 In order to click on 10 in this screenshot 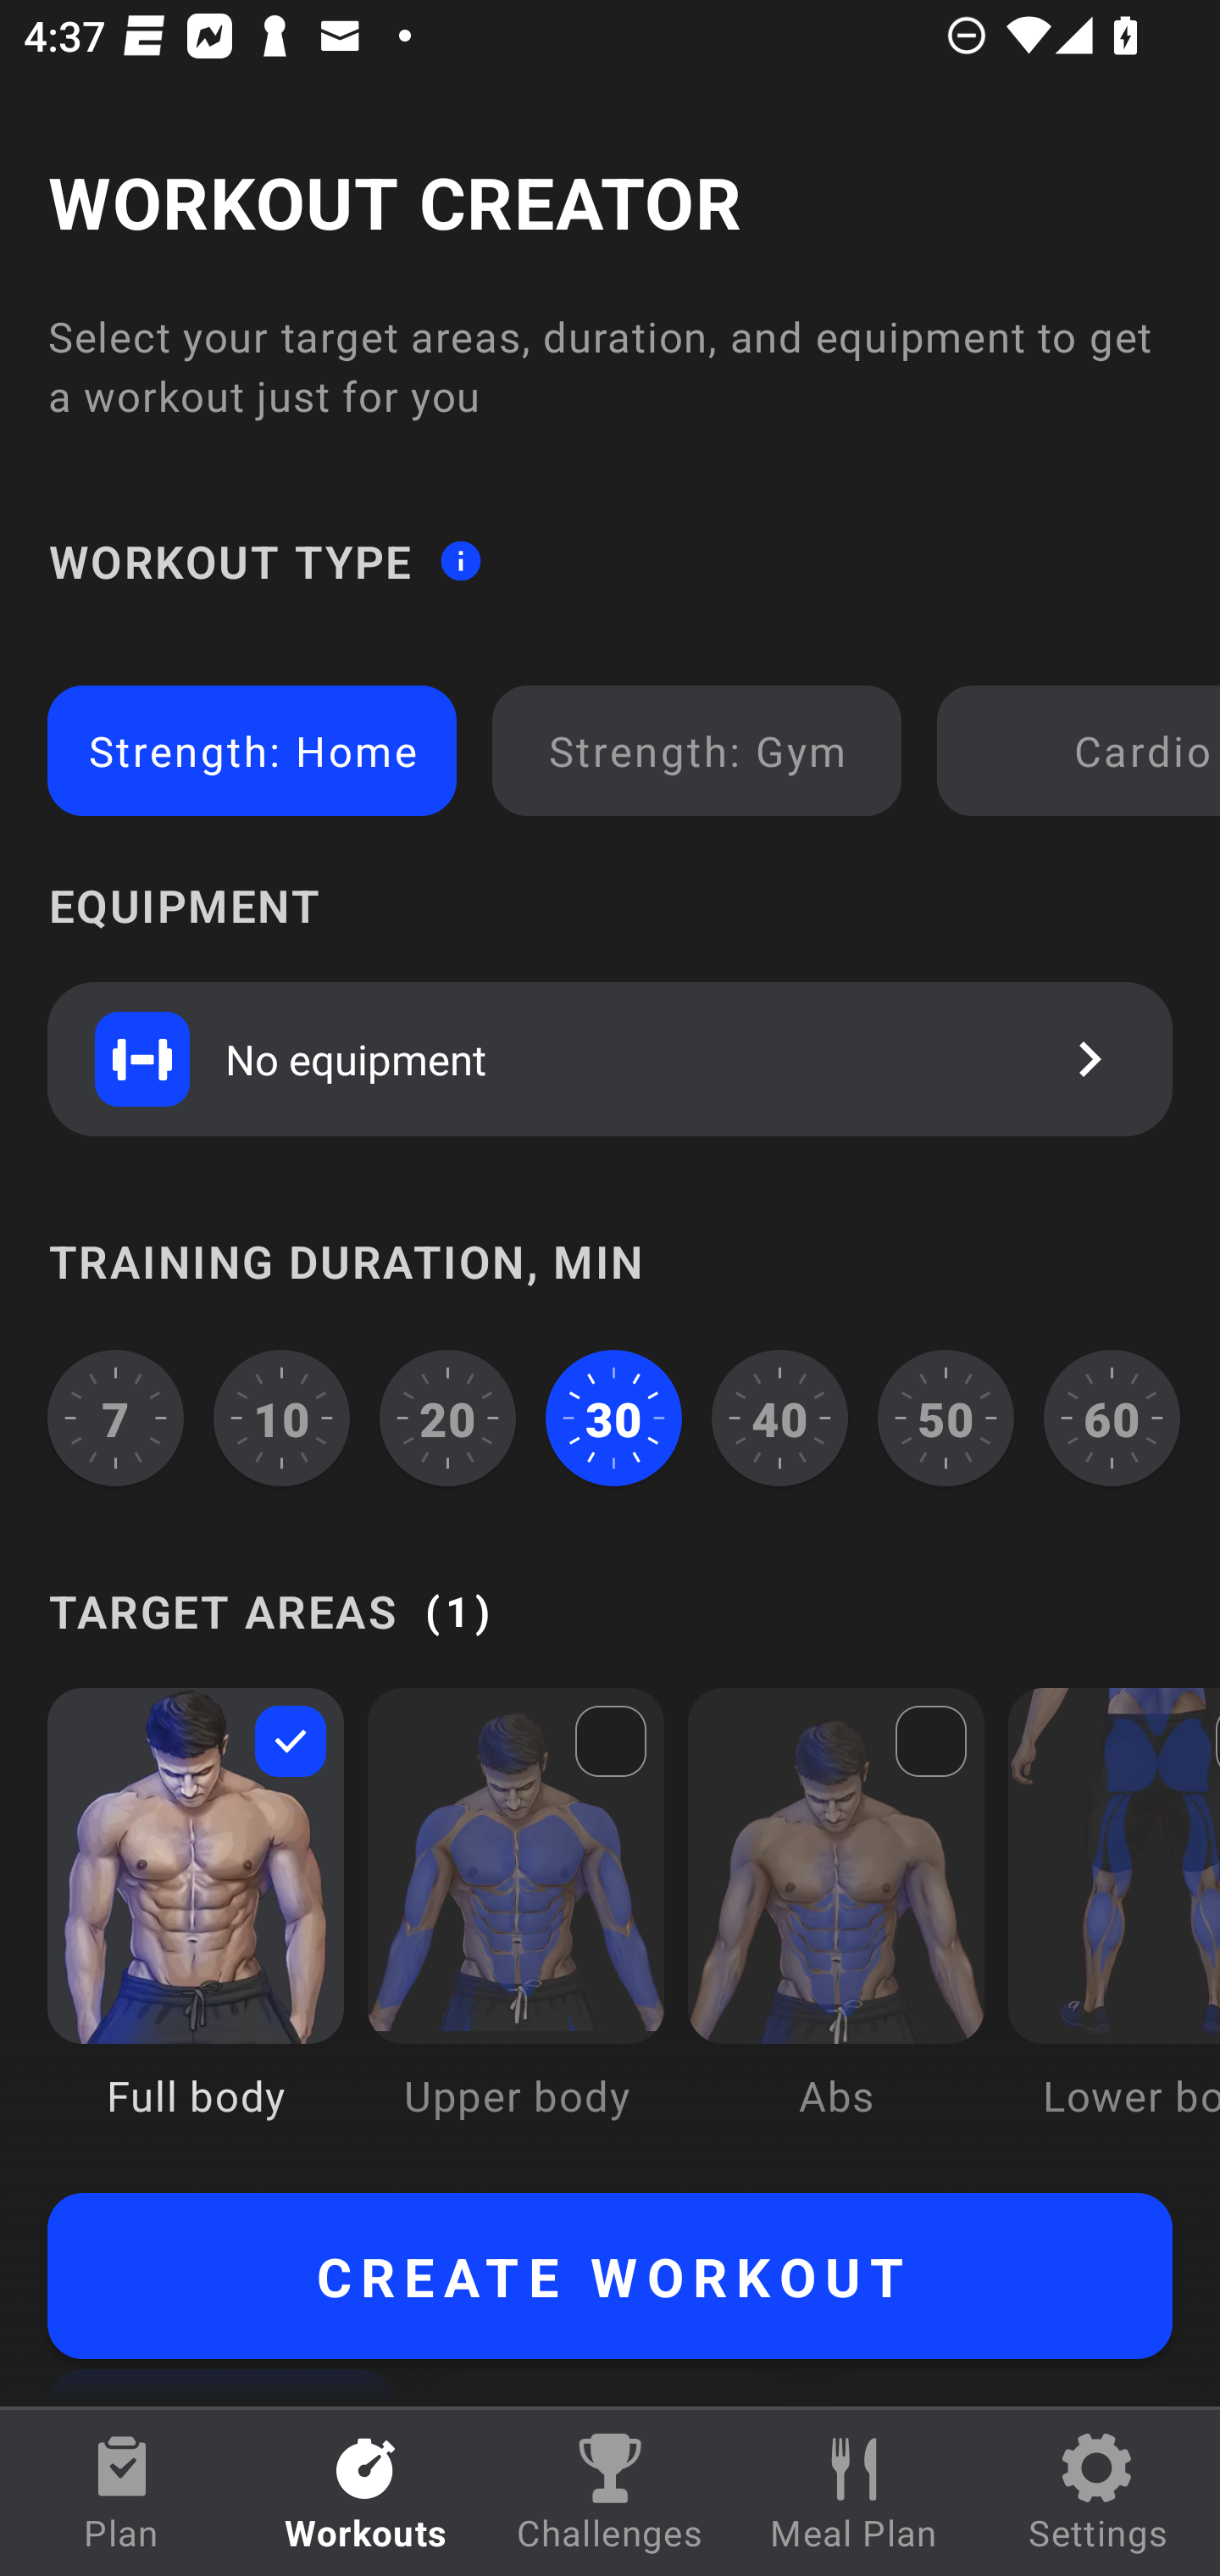, I will do `click(282, 1418)`.